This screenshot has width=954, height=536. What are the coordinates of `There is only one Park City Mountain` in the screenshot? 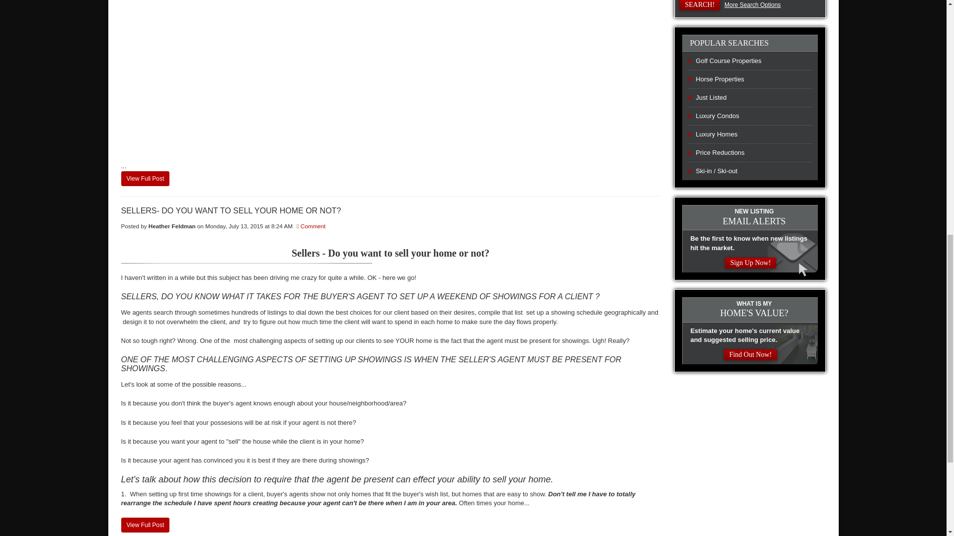 It's located at (145, 178).